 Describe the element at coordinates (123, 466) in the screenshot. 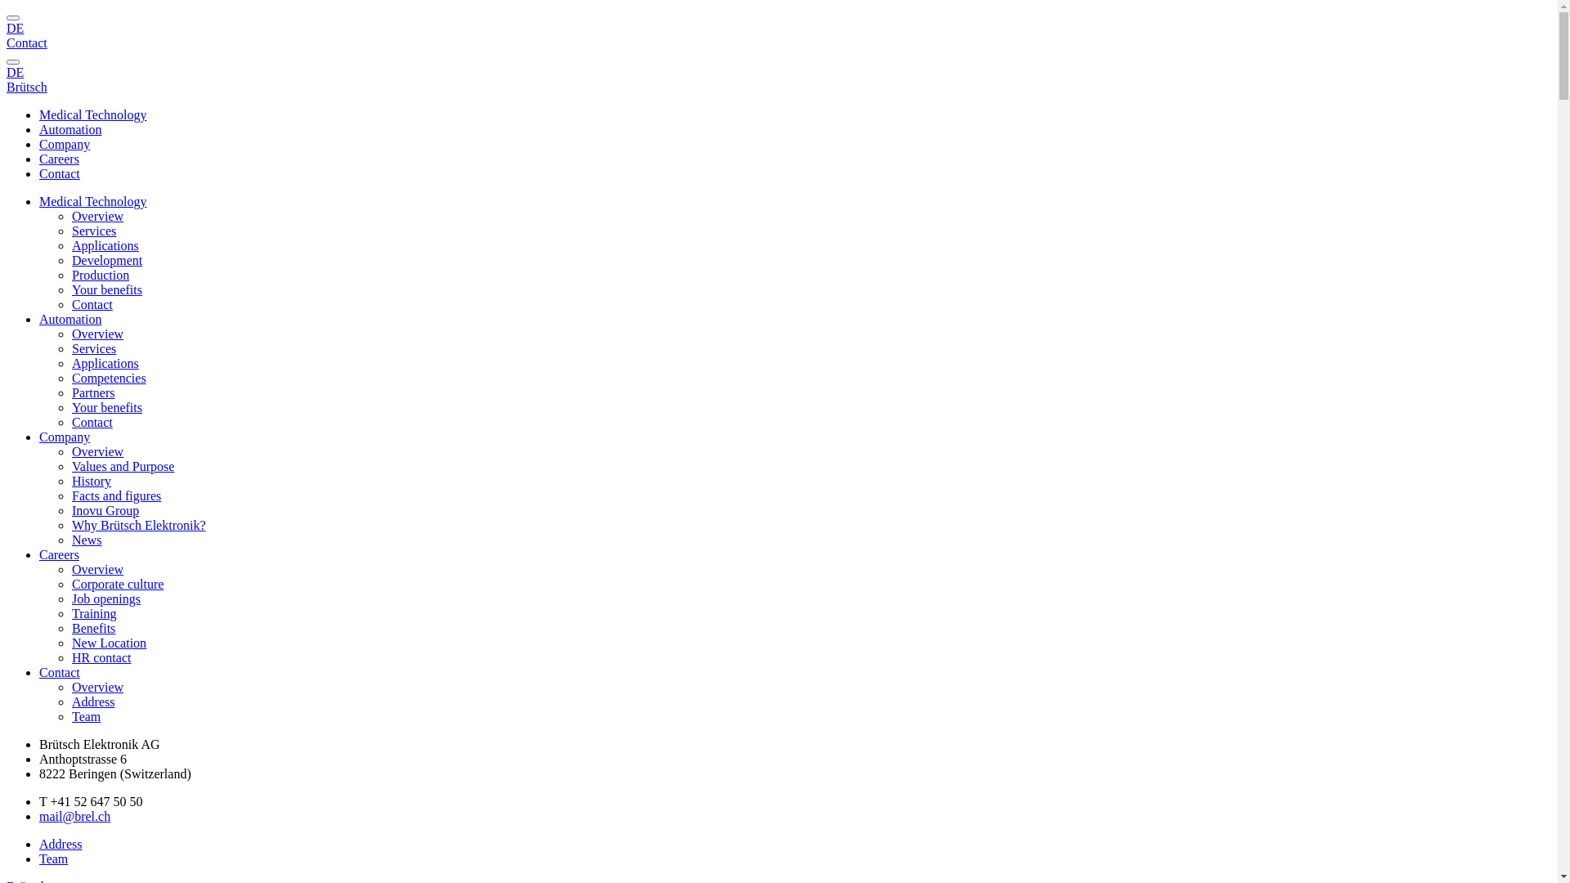

I see `Values and Purpose` at that location.